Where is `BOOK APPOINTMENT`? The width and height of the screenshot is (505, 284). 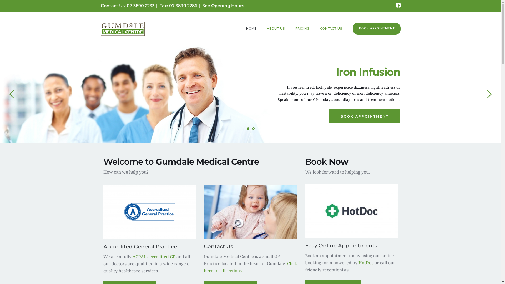
BOOK APPOINTMENT is located at coordinates (365, 116).